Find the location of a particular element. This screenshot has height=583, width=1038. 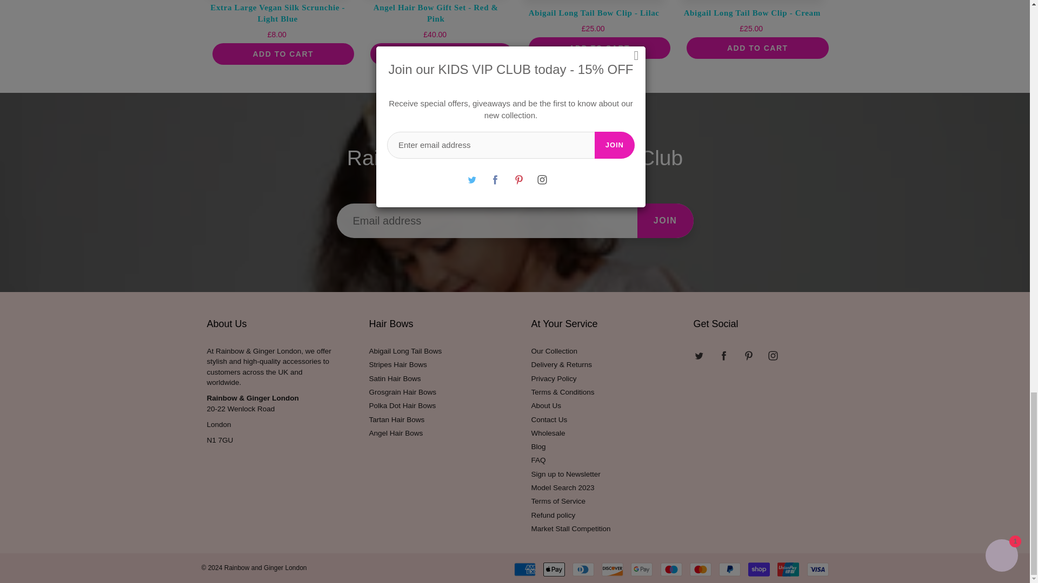

Diners Club is located at coordinates (583, 570).